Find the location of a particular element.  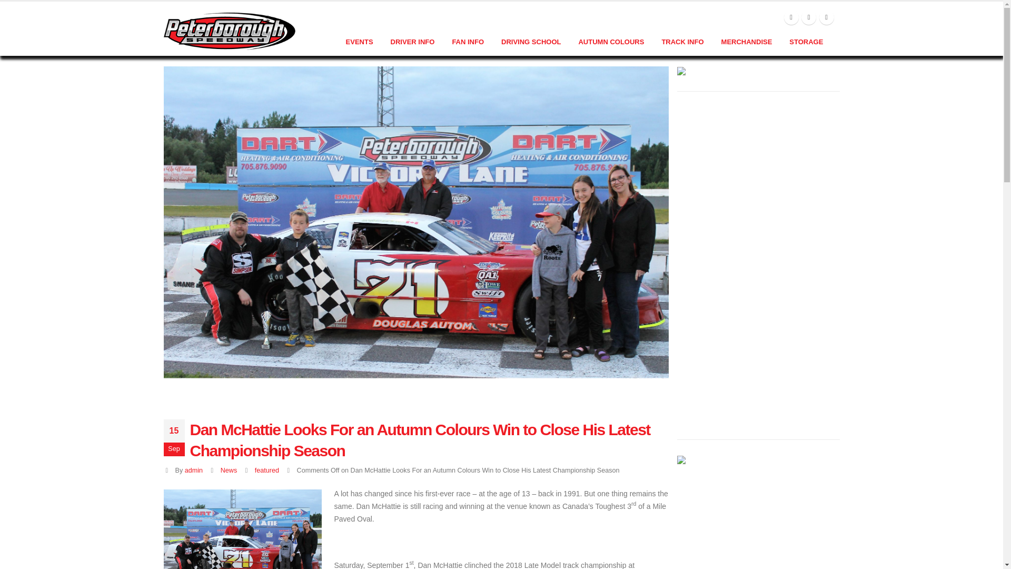

Peterborough Speedway -  is located at coordinates (229, 31).